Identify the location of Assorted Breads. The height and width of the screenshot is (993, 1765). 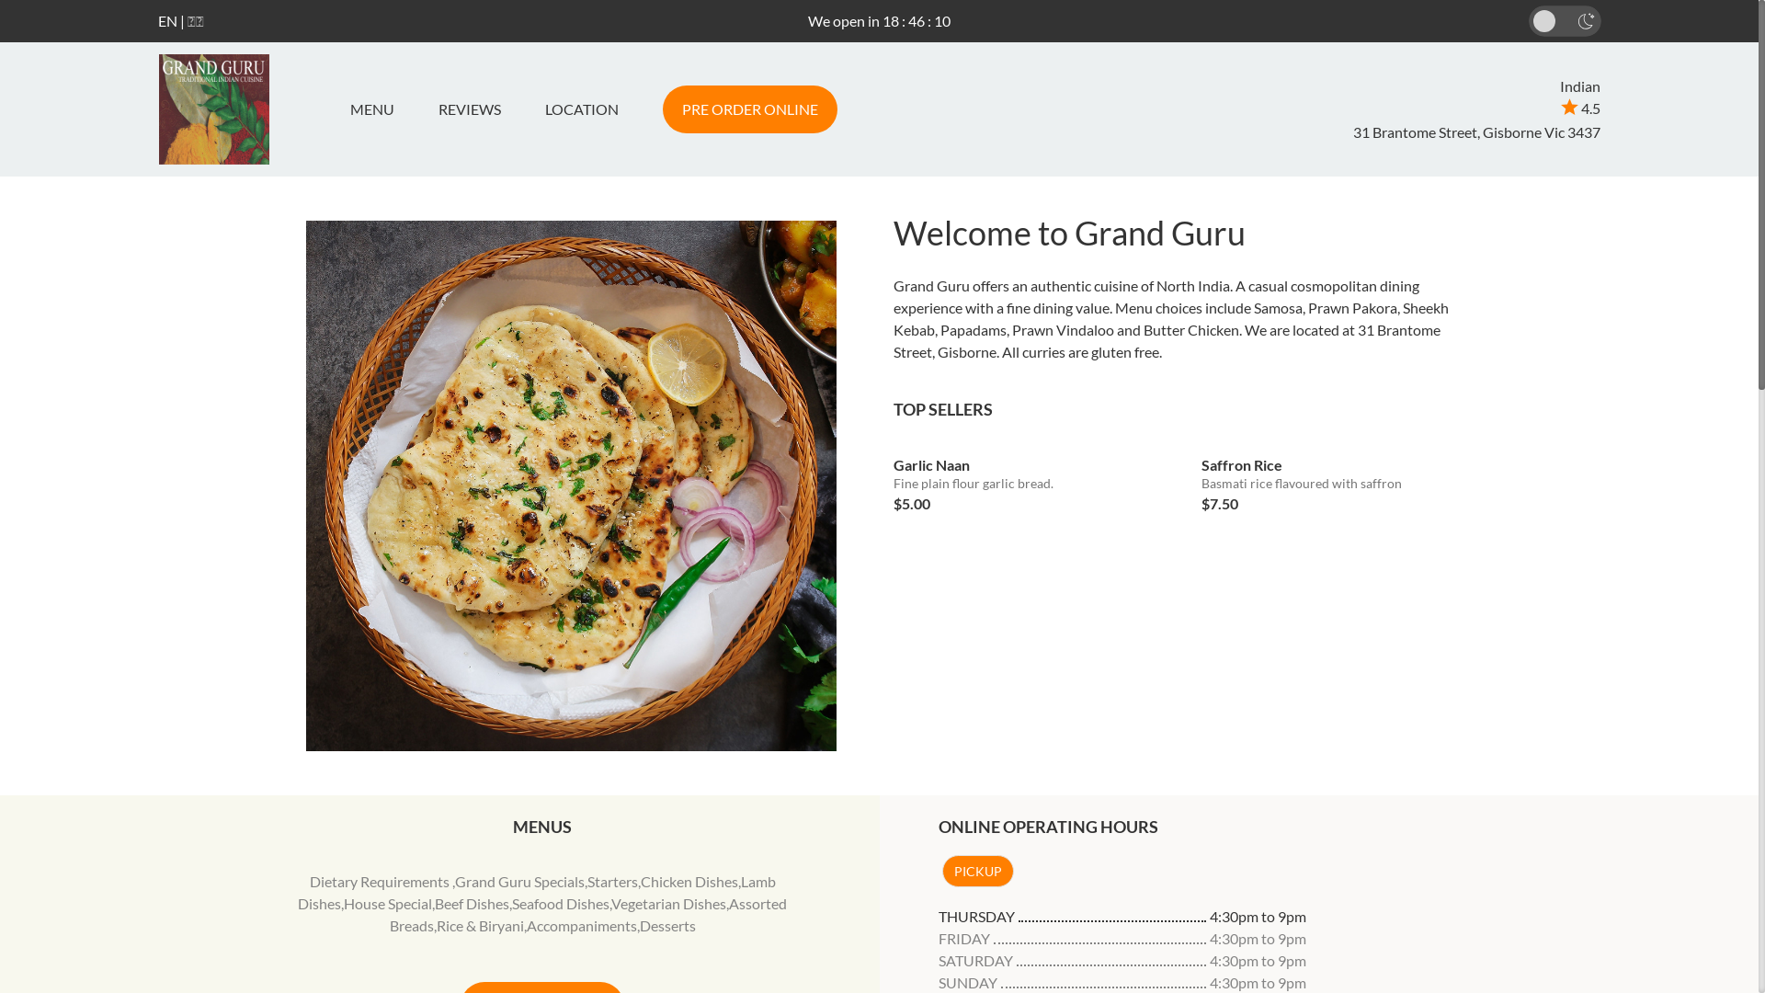
(588, 914).